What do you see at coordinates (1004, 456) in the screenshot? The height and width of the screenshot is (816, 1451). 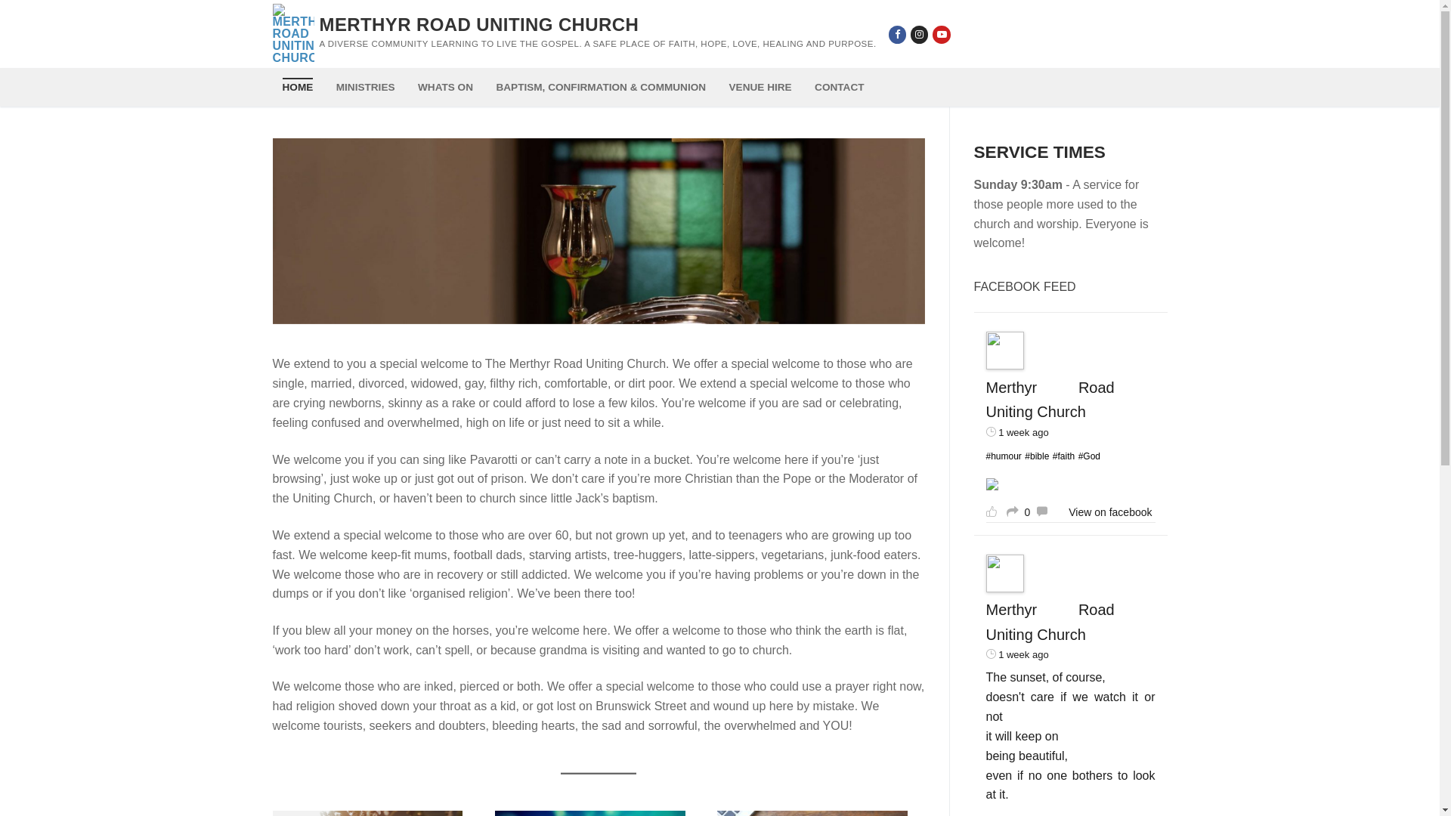 I see `#humour` at bounding box center [1004, 456].